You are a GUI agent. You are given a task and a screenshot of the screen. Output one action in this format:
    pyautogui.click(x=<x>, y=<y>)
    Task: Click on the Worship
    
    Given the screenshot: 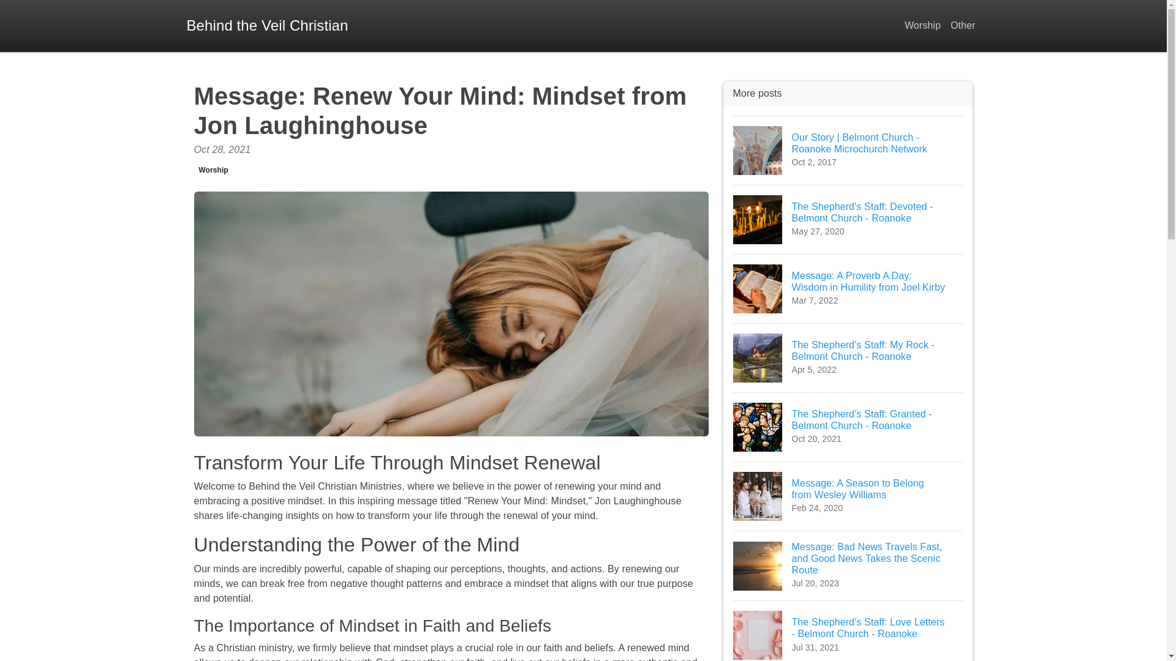 What is the action you would take?
    pyautogui.click(x=922, y=26)
    